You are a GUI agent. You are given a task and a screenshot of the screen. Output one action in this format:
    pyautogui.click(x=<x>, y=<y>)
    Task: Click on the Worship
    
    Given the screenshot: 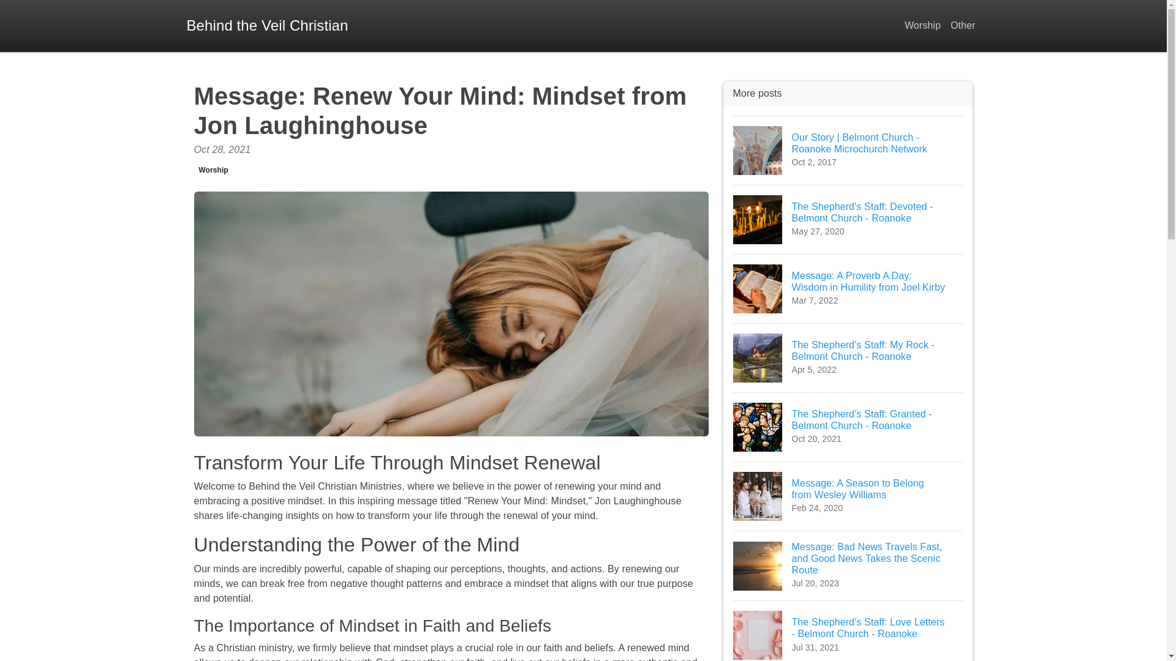 What is the action you would take?
    pyautogui.click(x=922, y=26)
    